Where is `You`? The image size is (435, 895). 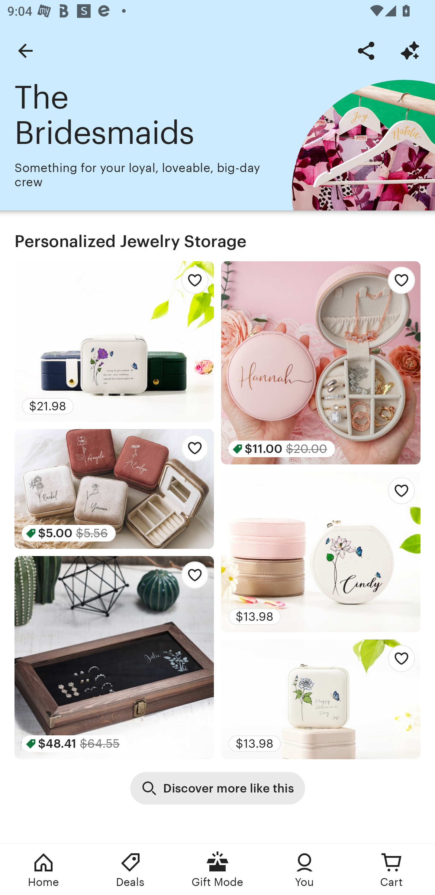
You is located at coordinates (304, 870).